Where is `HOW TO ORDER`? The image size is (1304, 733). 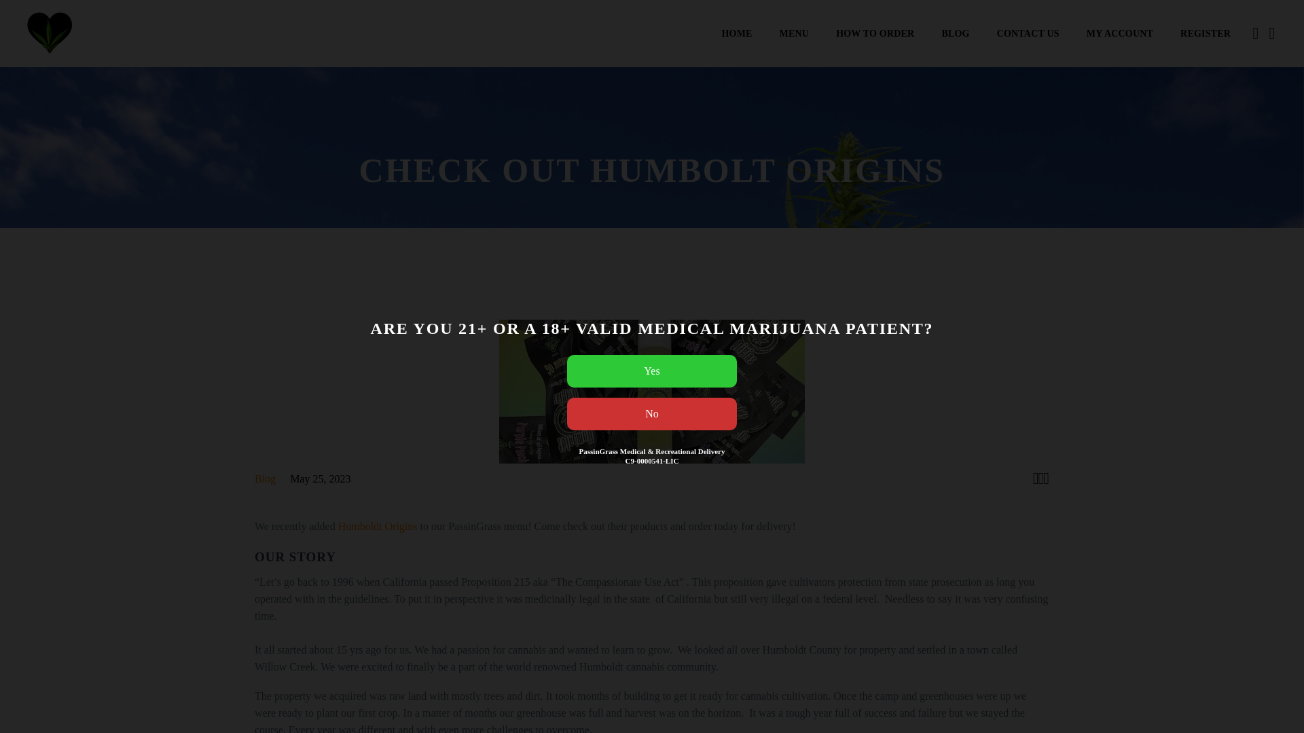 HOW TO ORDER is located at coordinates (875, 34).